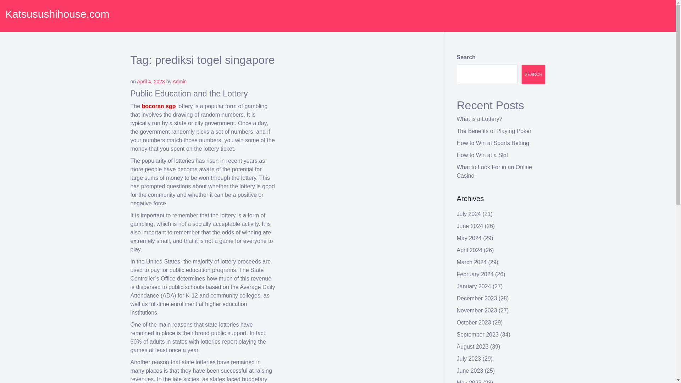  What do you see at coordinates (473, 346) in the screenshot?
I see `August 2023` at bounding box center [473, 346].